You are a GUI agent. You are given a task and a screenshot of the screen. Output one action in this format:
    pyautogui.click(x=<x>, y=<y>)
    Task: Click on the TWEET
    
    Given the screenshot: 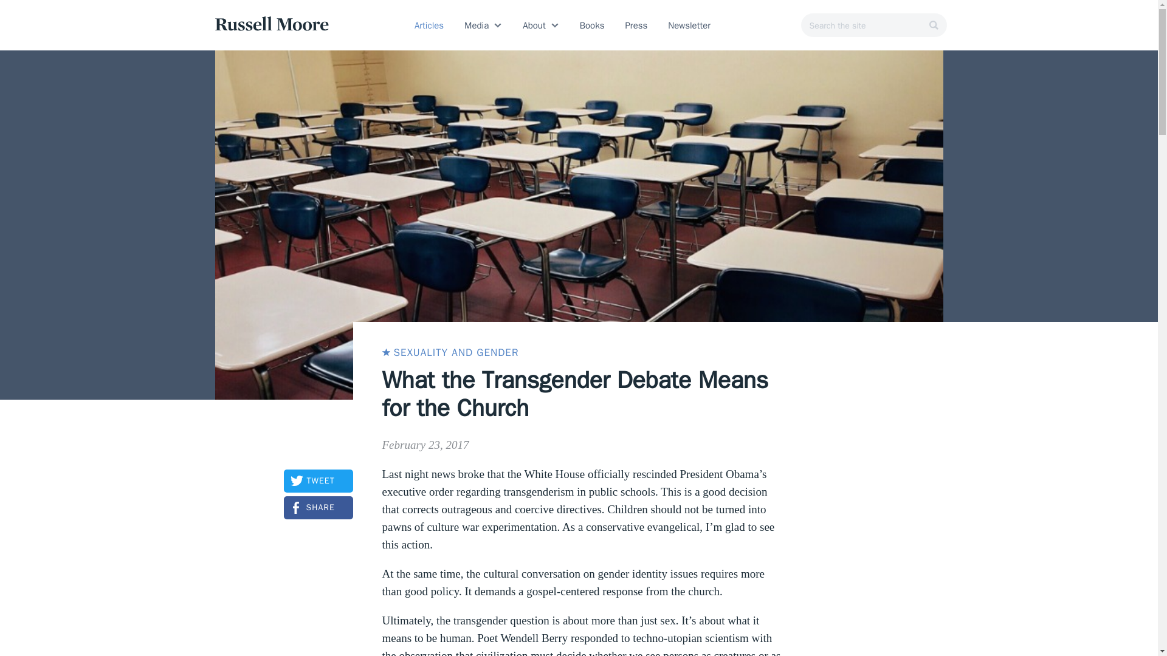 What is the action you would take?
    pyautogui.click(x=317, y=481)
    